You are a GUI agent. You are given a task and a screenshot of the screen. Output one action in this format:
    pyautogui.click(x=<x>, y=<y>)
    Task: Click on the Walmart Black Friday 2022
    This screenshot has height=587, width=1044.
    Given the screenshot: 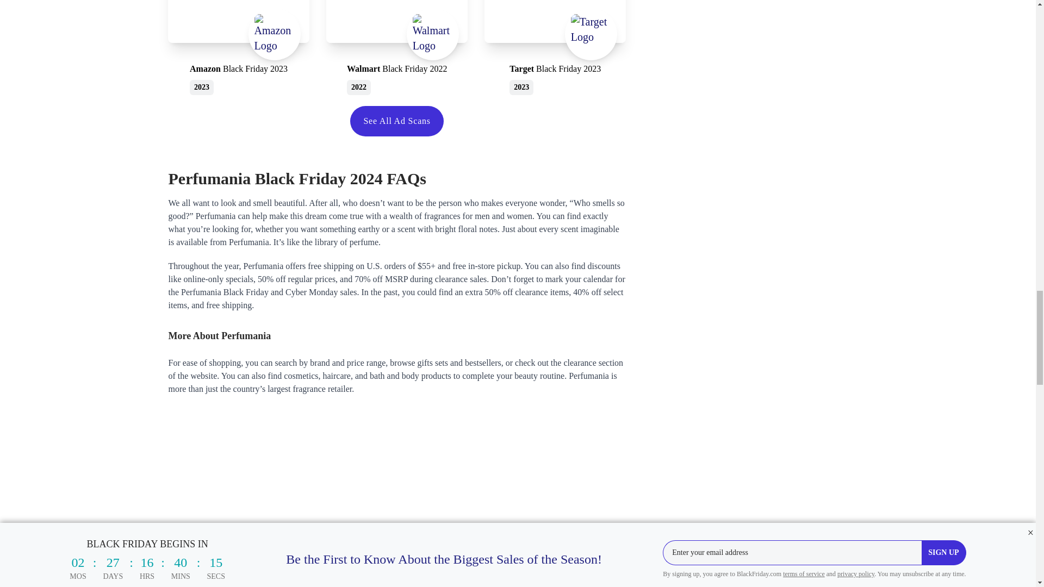 What is the action you would take?
    pyautogui.click(x=397, y=30)
    